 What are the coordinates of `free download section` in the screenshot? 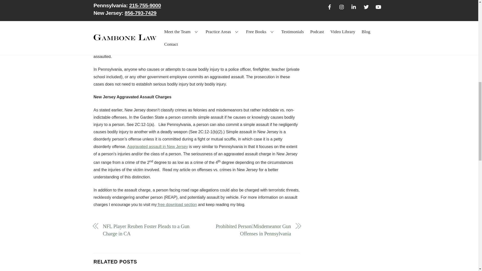 It's located at (177, 205).